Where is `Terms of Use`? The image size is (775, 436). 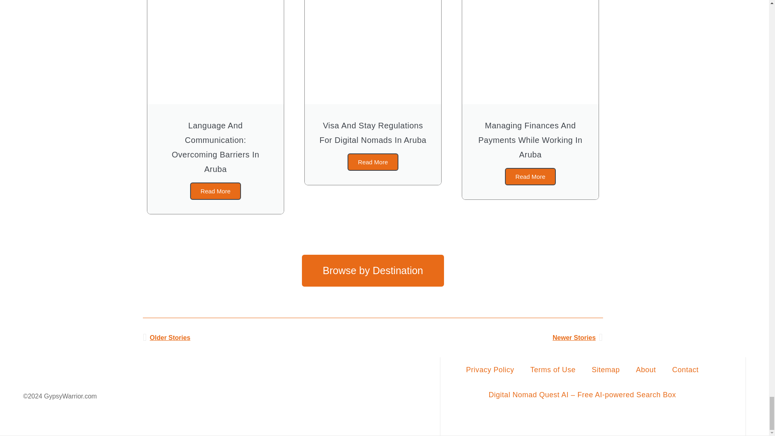
Terms of Use is located at coordinates (553, 370).